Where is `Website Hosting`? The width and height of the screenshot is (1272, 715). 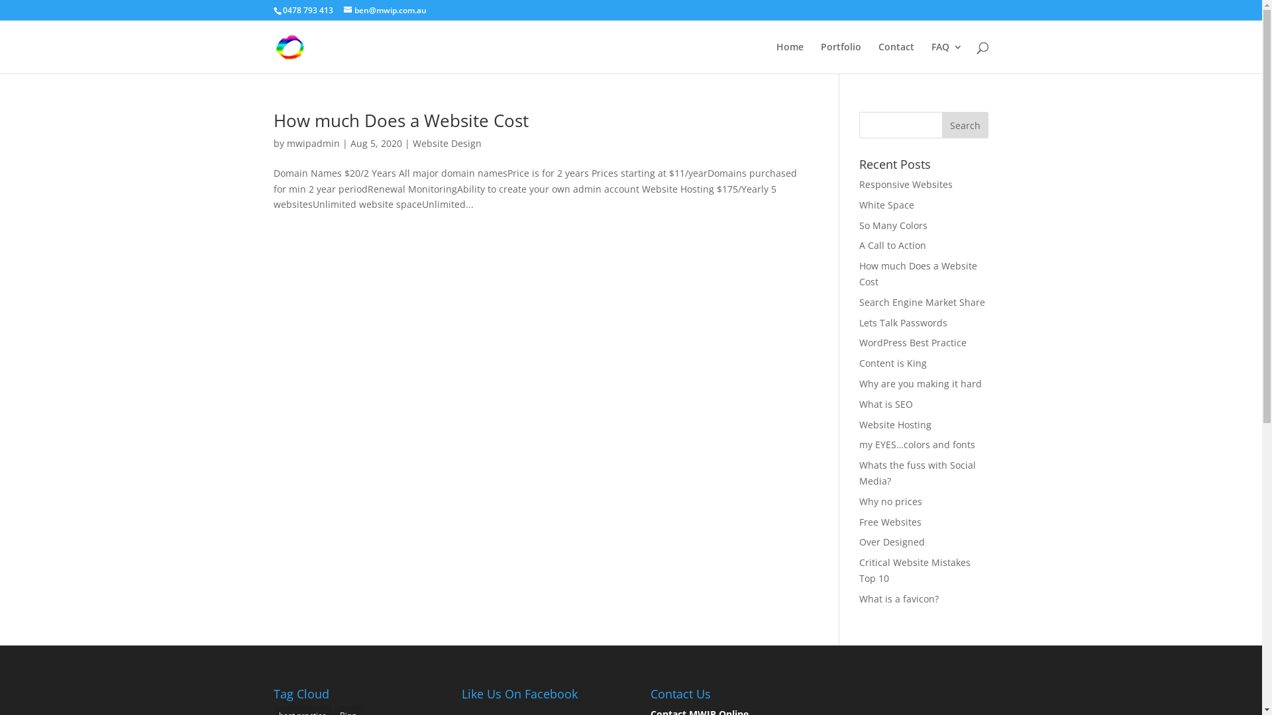 Website Hosting is located at coordinates (896, 425).